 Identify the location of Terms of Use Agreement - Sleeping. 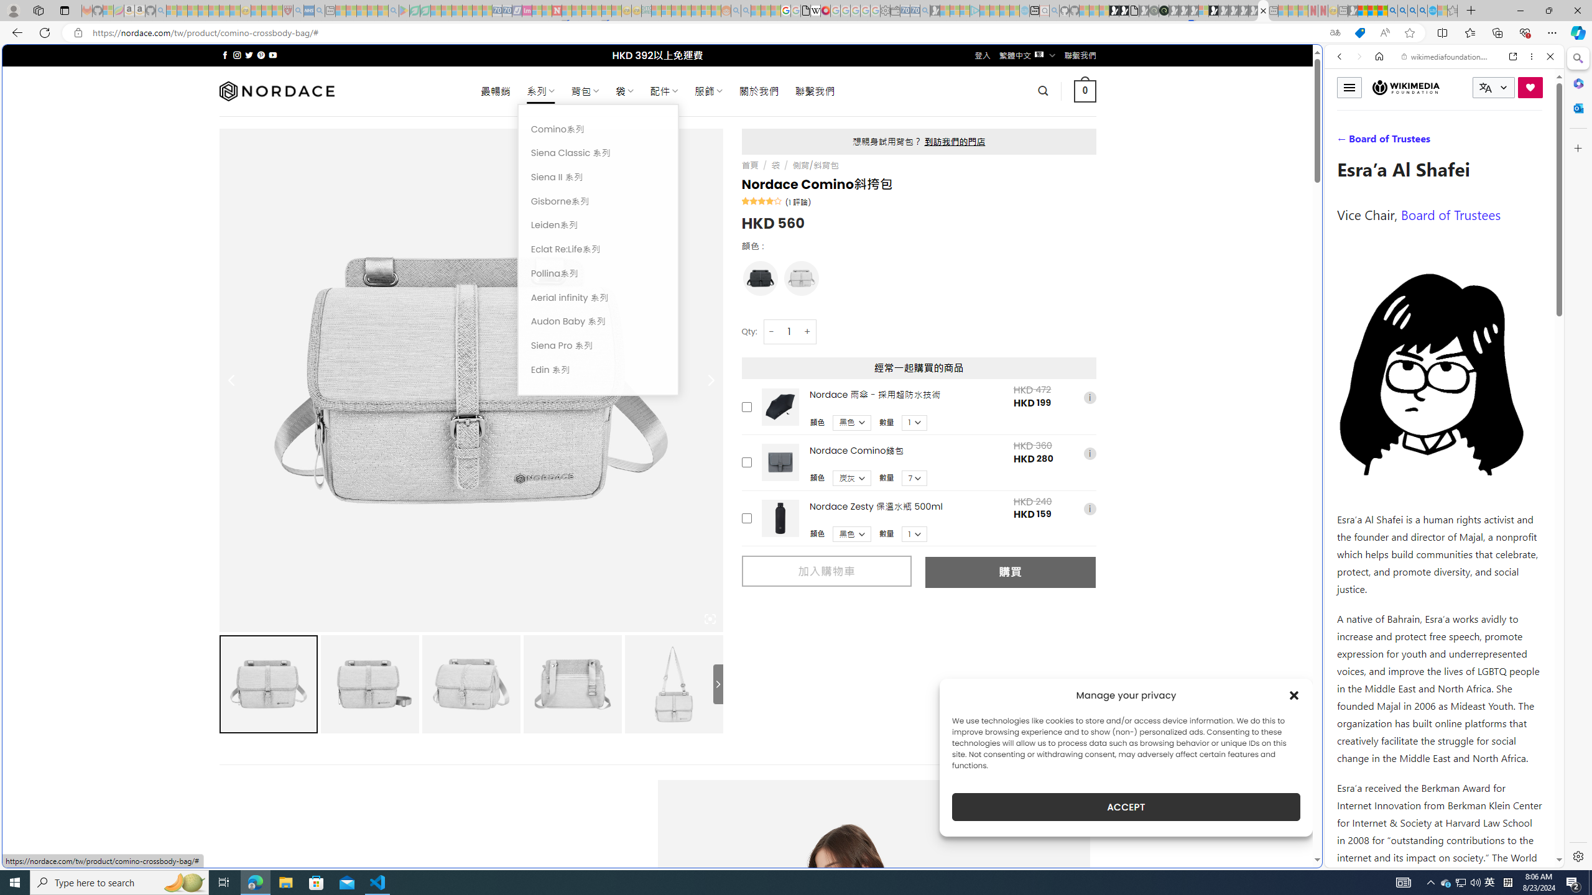
(414, 11).